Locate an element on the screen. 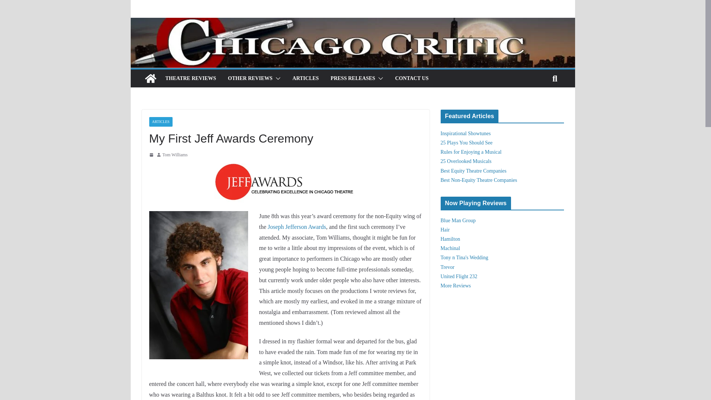 Image resolution: width=711 pixels, height=400 pixels. Rules for Enjoying a Musical is located at coordinates (471, 152).